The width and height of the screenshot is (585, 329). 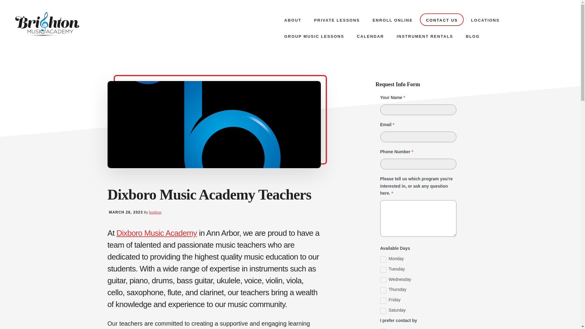 I want to click on Thursday, so click(x=383, y=290).